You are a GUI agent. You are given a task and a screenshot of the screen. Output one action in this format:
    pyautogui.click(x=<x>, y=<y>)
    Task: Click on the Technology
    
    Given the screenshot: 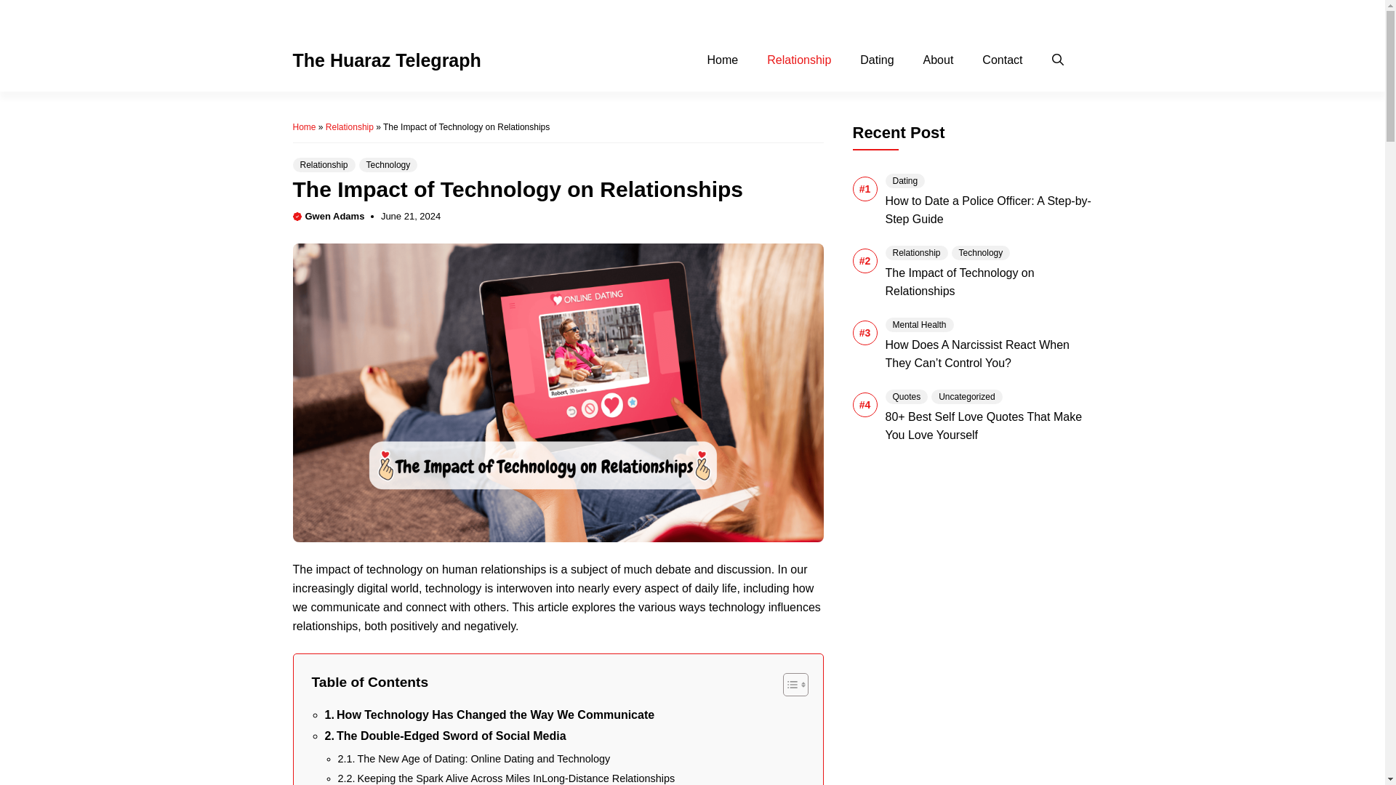 What is the action you would take?
    pyautogui.click(x=388, y=164)
    